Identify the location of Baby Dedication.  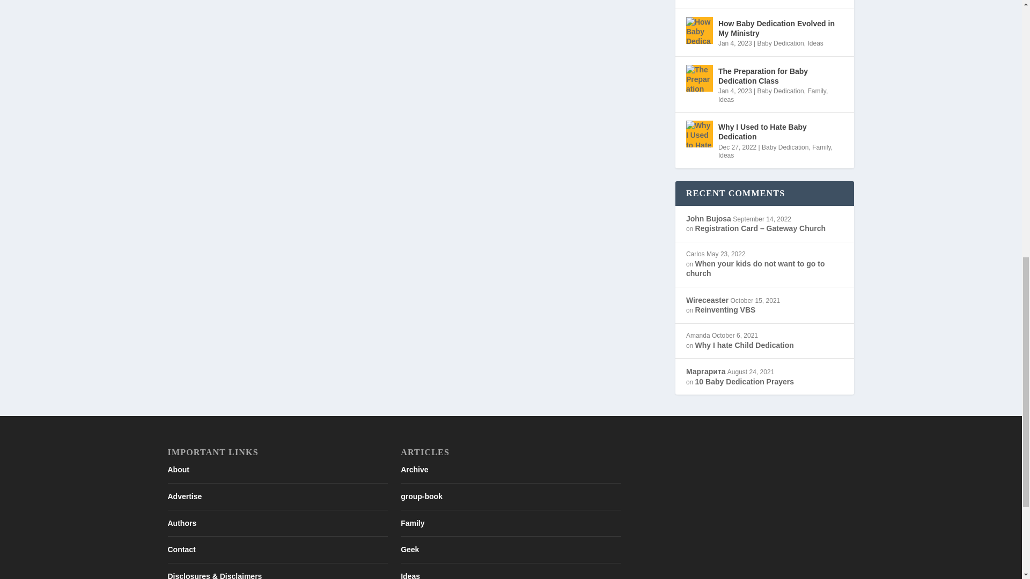
(780, 43).